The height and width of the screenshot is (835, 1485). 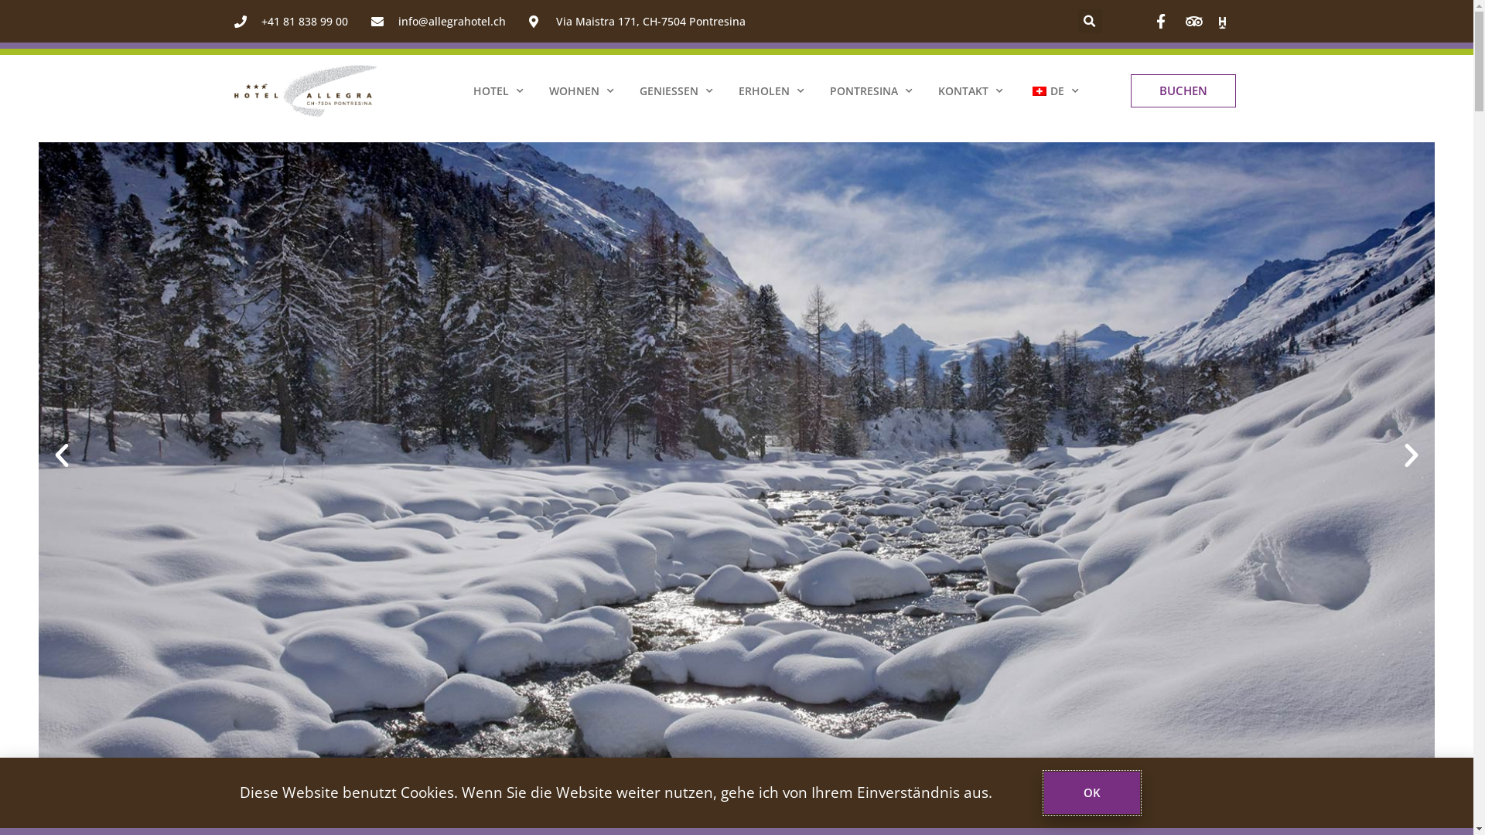 What do you see at coordinates (1039, 91) in the screenshot?
I see `German` at bounding box center [1039, 91].